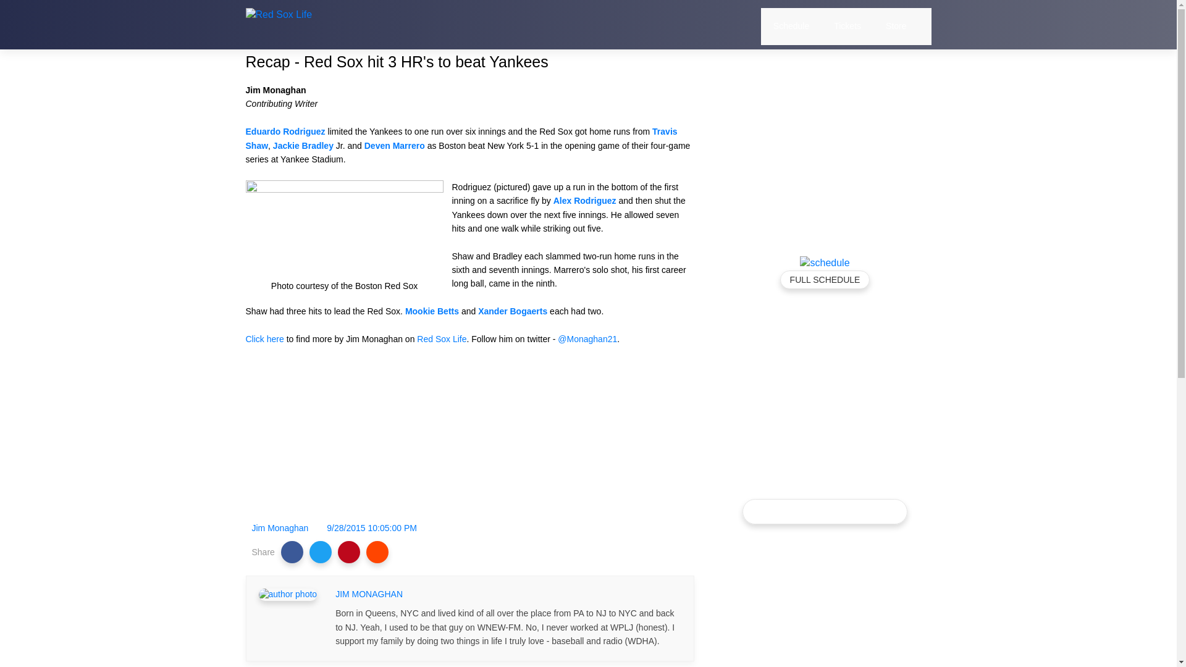 The image size is (1186, 667). I want to click on Xander Bogaerts, so click(512, 311).